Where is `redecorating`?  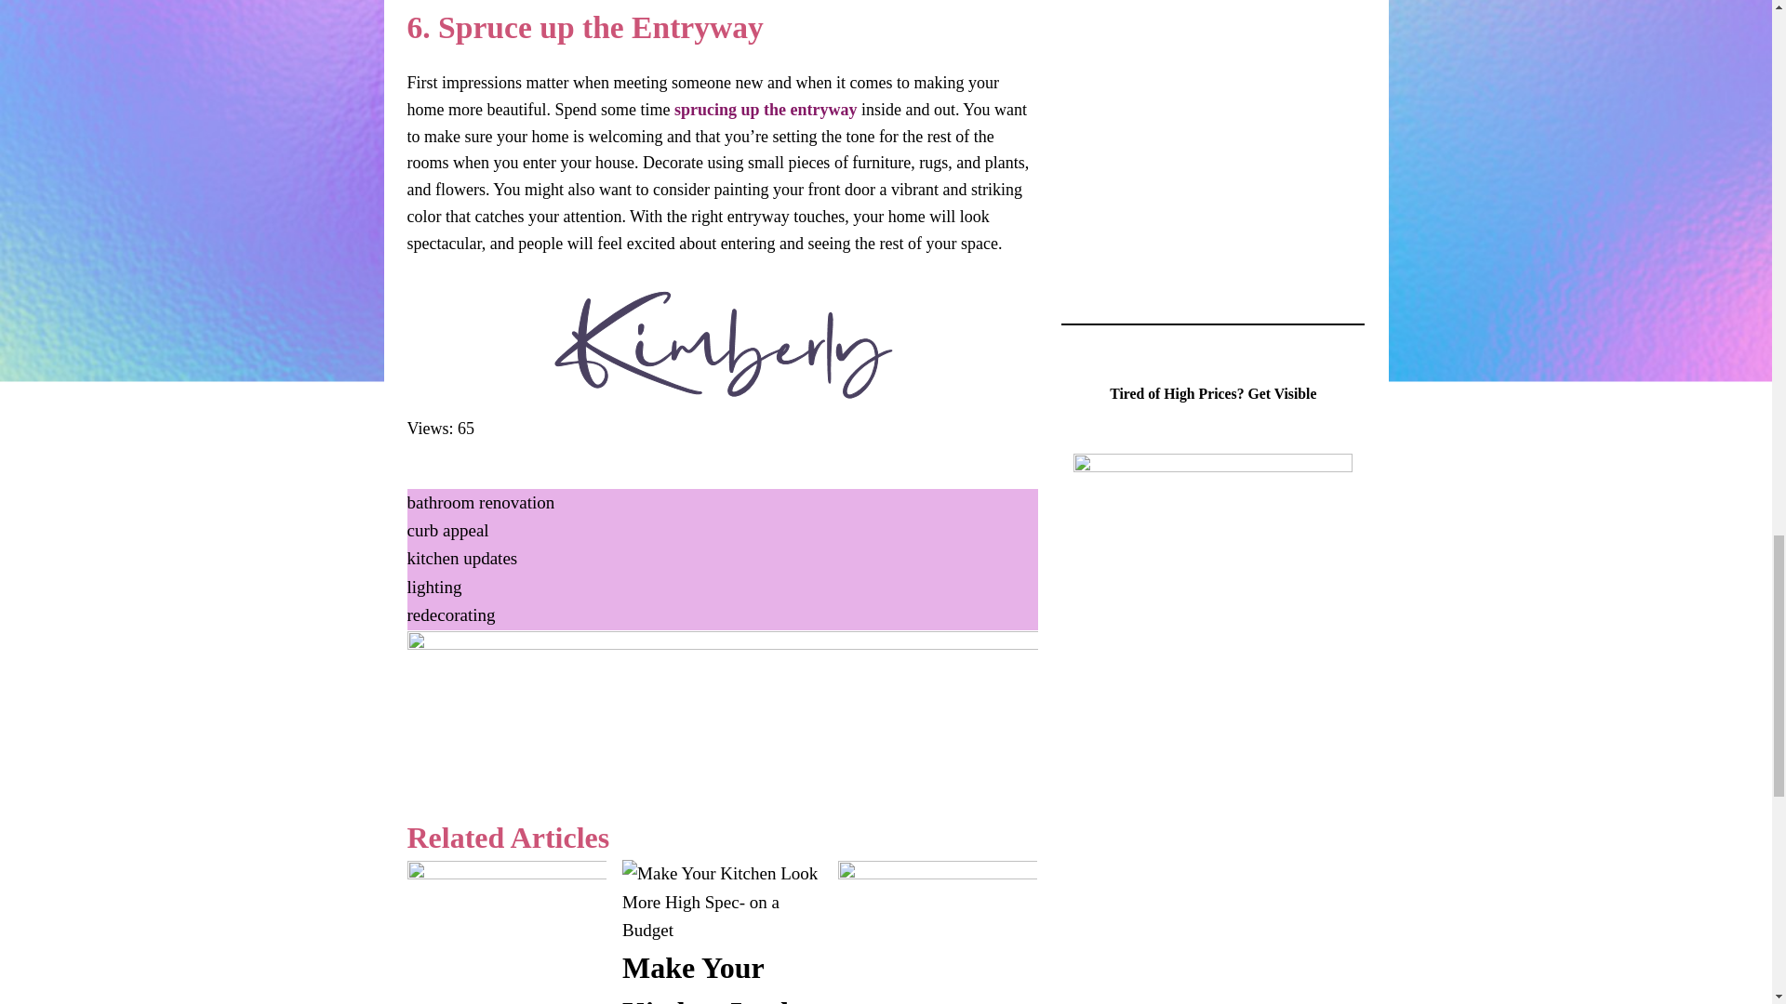
redecorating is located at coordinates (451, 614).